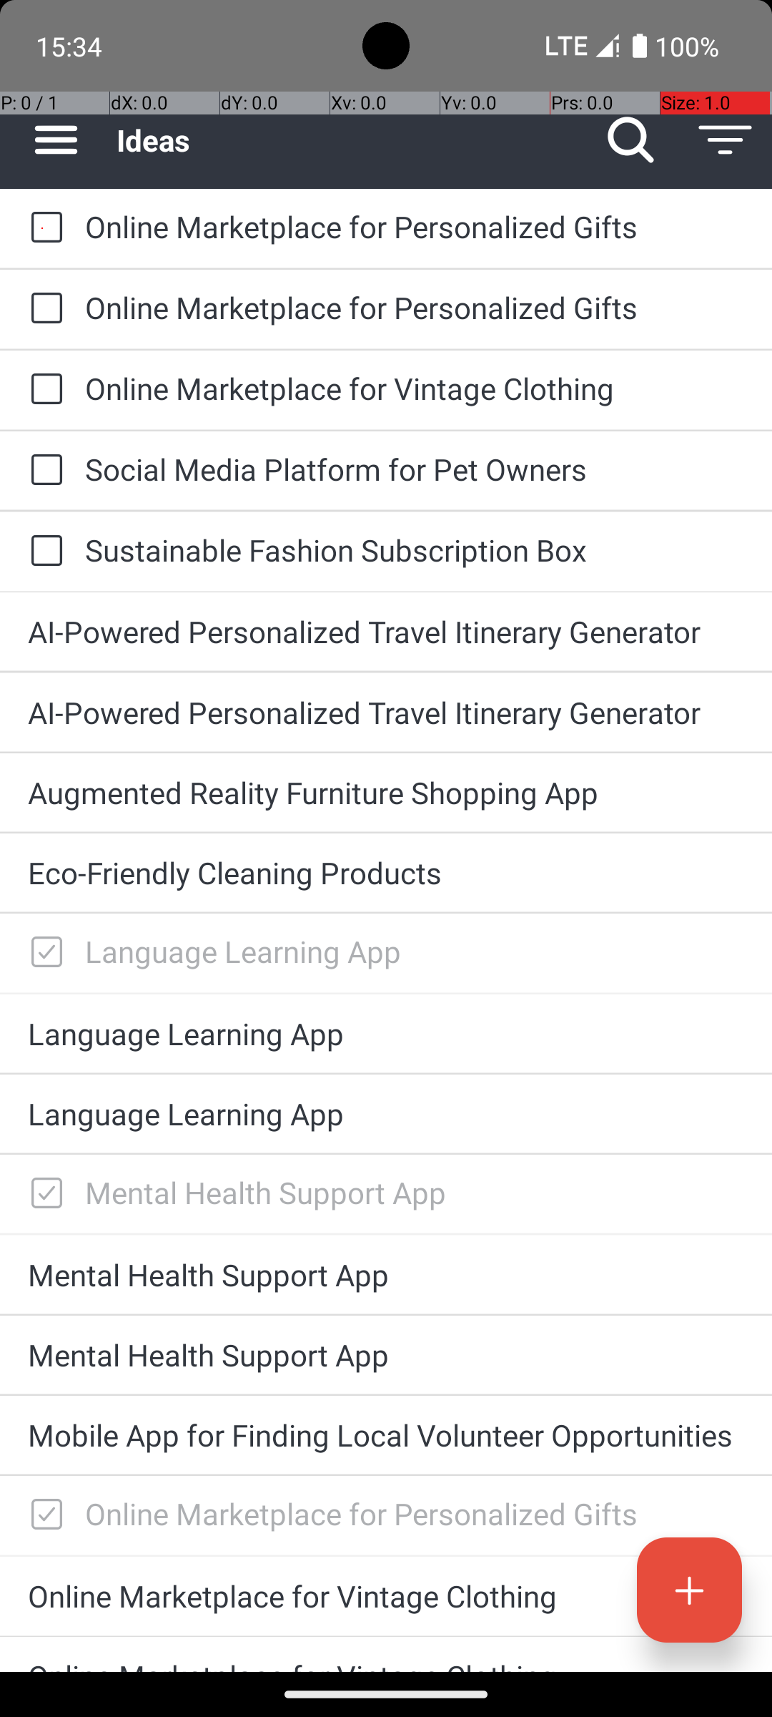  I want to click on Sustainable Fashion Subscription Box, so click(415, 549).